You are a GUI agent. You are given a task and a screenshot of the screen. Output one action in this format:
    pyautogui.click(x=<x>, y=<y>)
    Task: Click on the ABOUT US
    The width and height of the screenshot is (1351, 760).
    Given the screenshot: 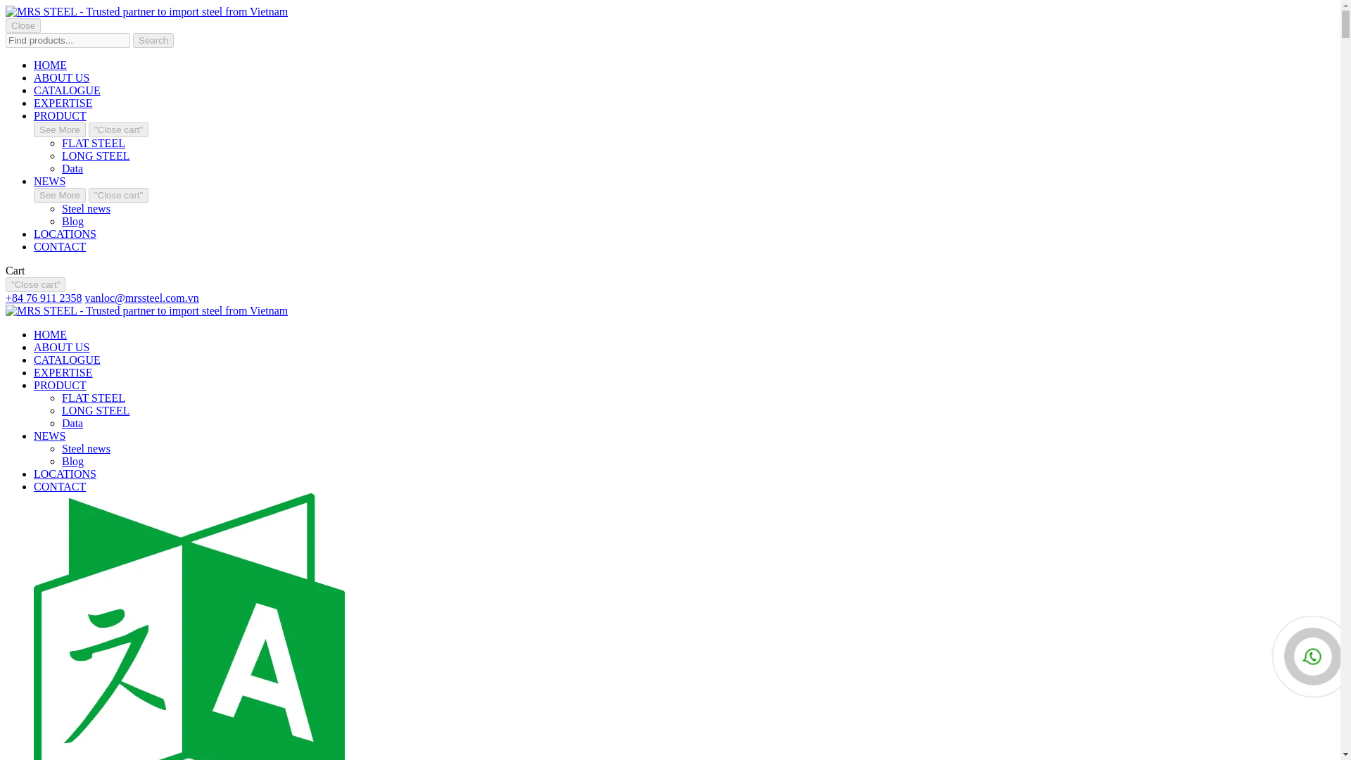 What is the action you would take?
    pyautogui.click(x=61, y=347)
    